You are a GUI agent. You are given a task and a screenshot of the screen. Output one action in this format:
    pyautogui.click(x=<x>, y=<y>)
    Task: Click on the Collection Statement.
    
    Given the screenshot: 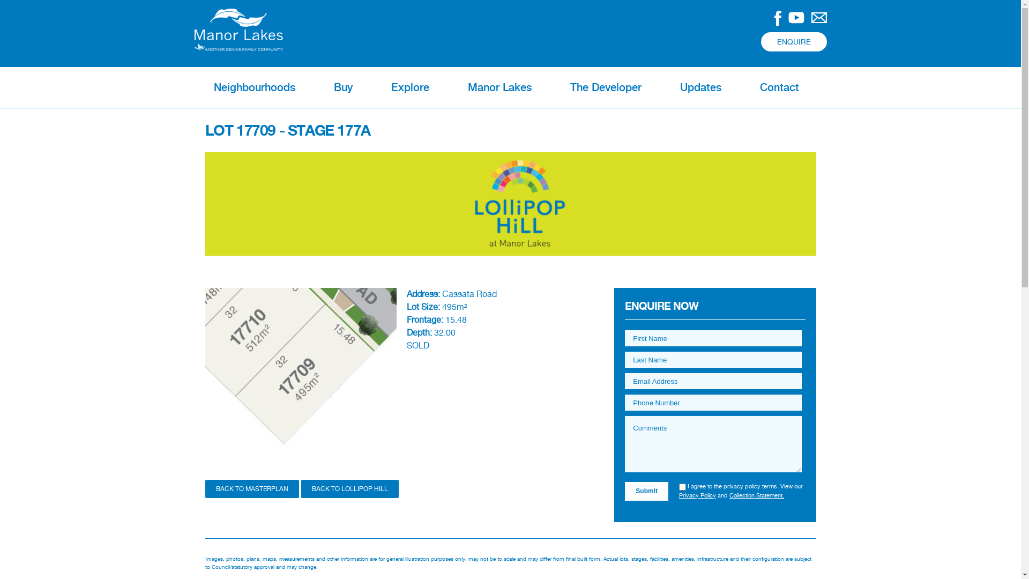 What is the action you would take?
    pyautogui.click(x=757, y=495)
    